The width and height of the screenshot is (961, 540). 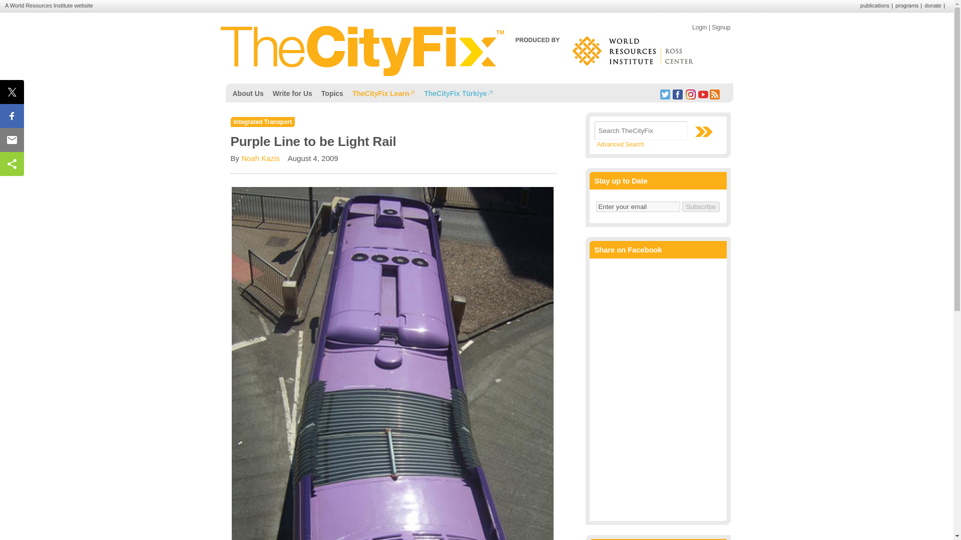 I want to click on Topics, so click(x=332, y=92).